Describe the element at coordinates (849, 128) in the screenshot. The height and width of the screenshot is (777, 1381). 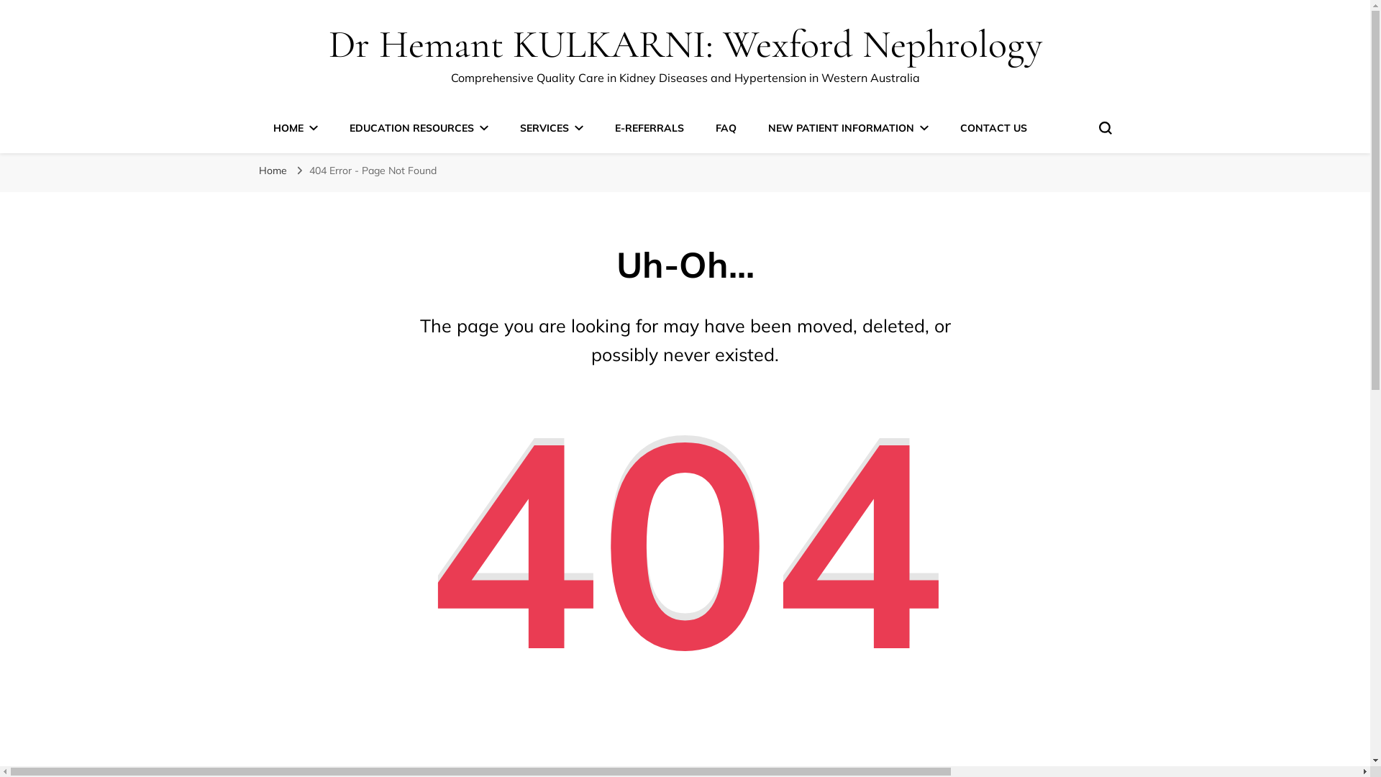
I see `NEW PATIENT INFORMATION` at that location.